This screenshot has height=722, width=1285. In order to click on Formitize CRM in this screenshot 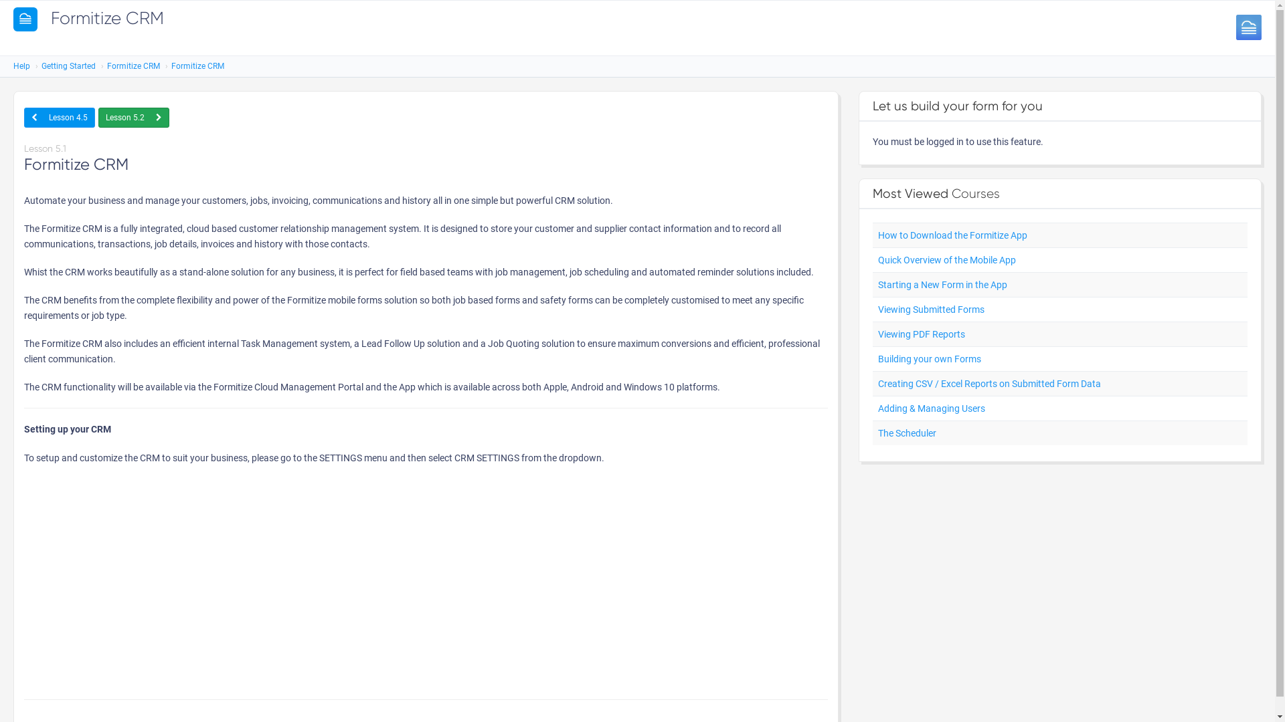, I will do `click(198, 66)`.